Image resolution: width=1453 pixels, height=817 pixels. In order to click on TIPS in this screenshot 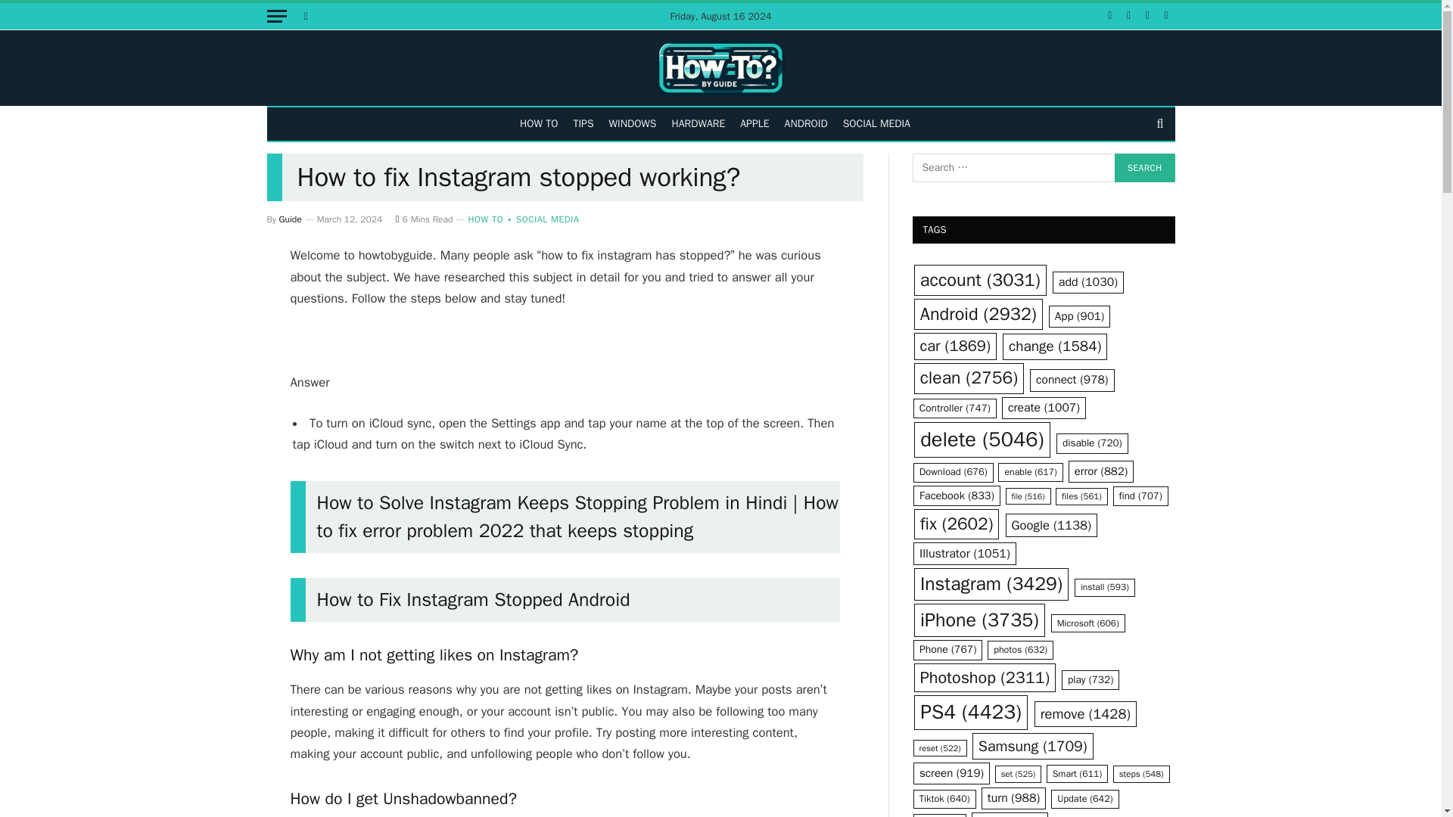, I will do `click(583, 123)`.